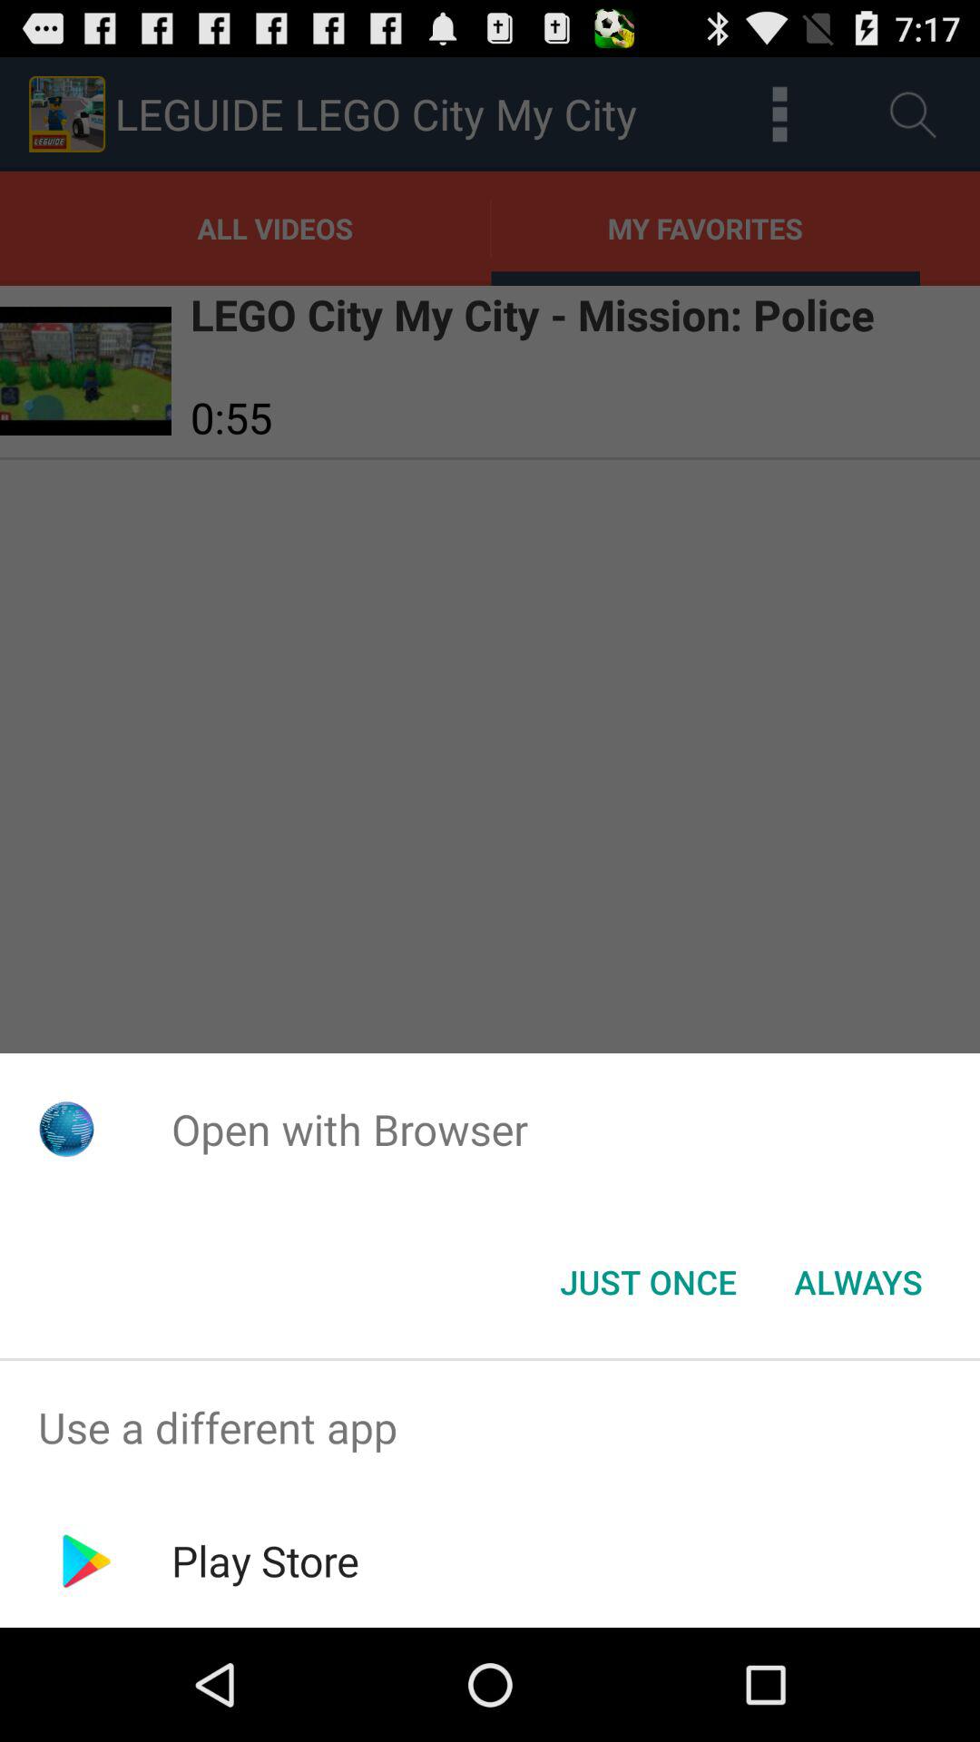 This screenshot has width=980, height=1742. Describe the element at coordinates (858, 1282) in the screenshot. I see `click always` at that location.